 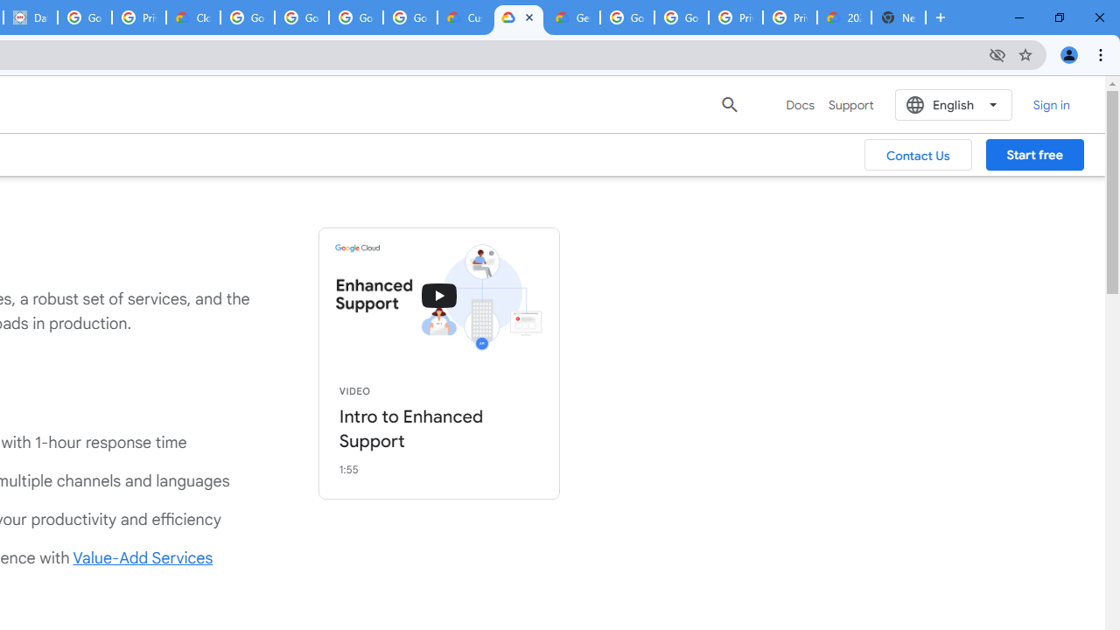 What do you see at coordinates (464, 17) in the screenshot?
I see `Customer Care | Google Cloud` at bounding box center [464, 17].